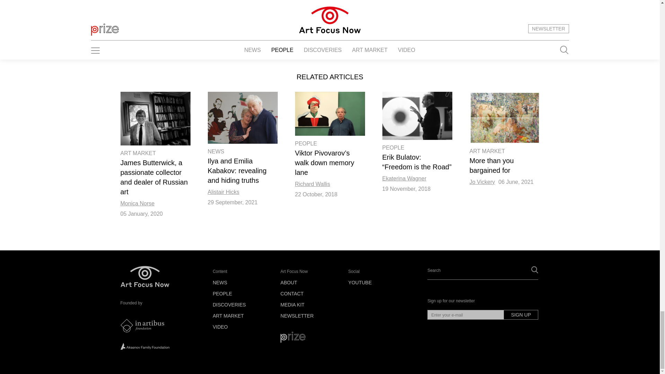 The height and width of the screenshot is (374, 665). What do you see at coordinates (504, 117) in the screenshot?
I see `More than you bargained for` at bounding box center [504, 117].